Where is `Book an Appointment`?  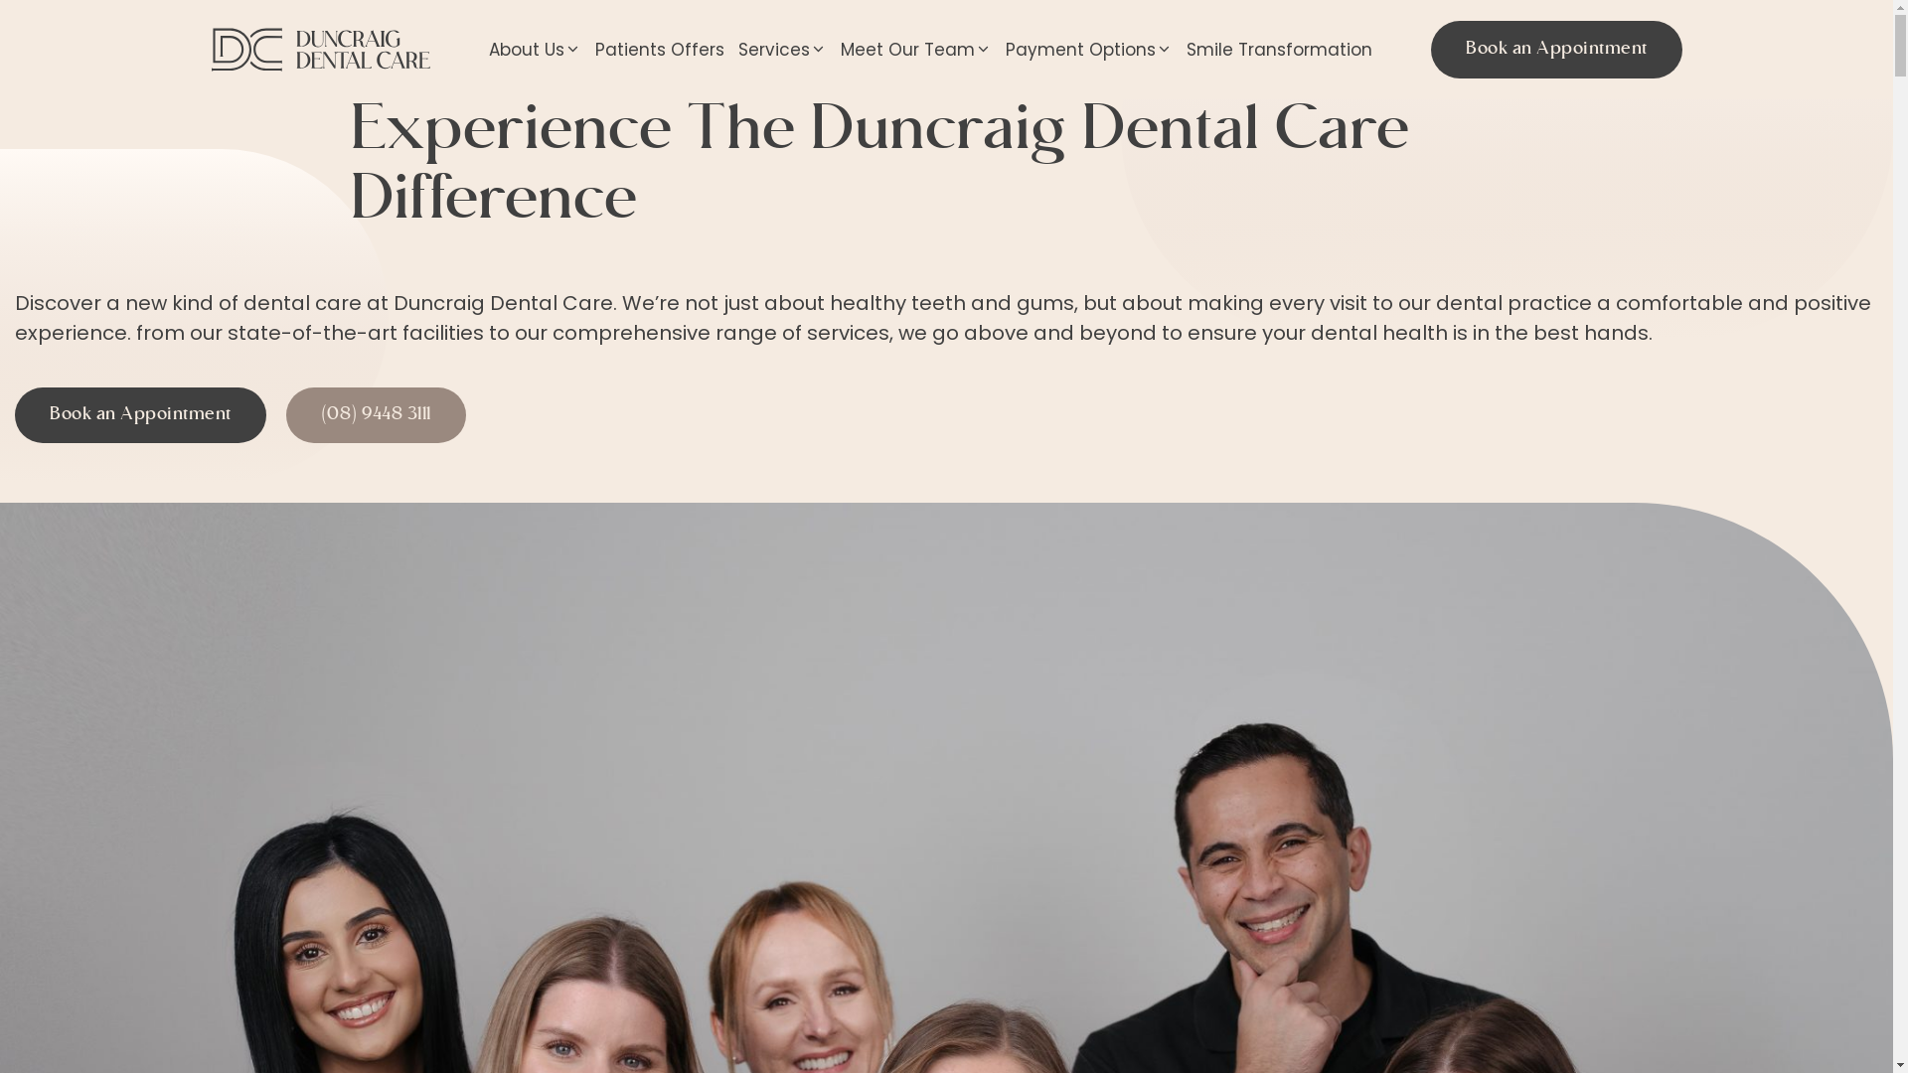 Book an Appointment is located at coordinates (141, 415).